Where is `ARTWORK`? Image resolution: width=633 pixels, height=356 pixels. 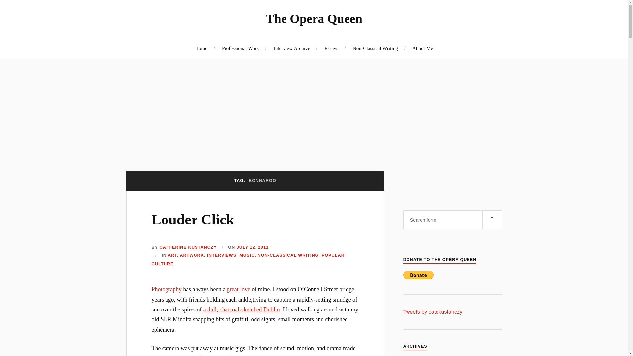
ARTWORK is located at coordinates (192, 255).